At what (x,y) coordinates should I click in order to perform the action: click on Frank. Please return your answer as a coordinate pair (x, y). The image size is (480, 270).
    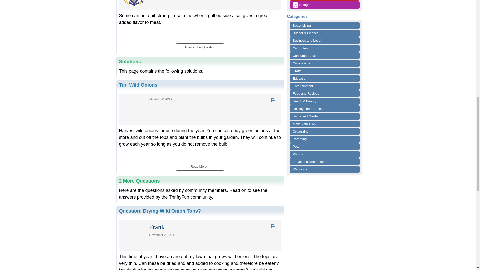
    Looking at the image, I should click on (156, 228).